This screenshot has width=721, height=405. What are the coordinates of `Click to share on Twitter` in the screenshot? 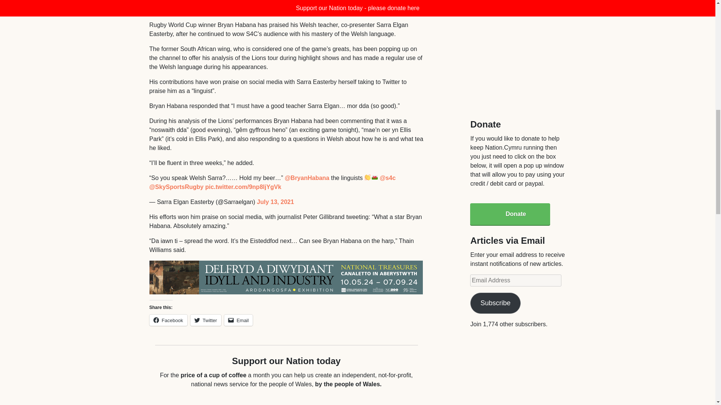 It's located at (206, 320).